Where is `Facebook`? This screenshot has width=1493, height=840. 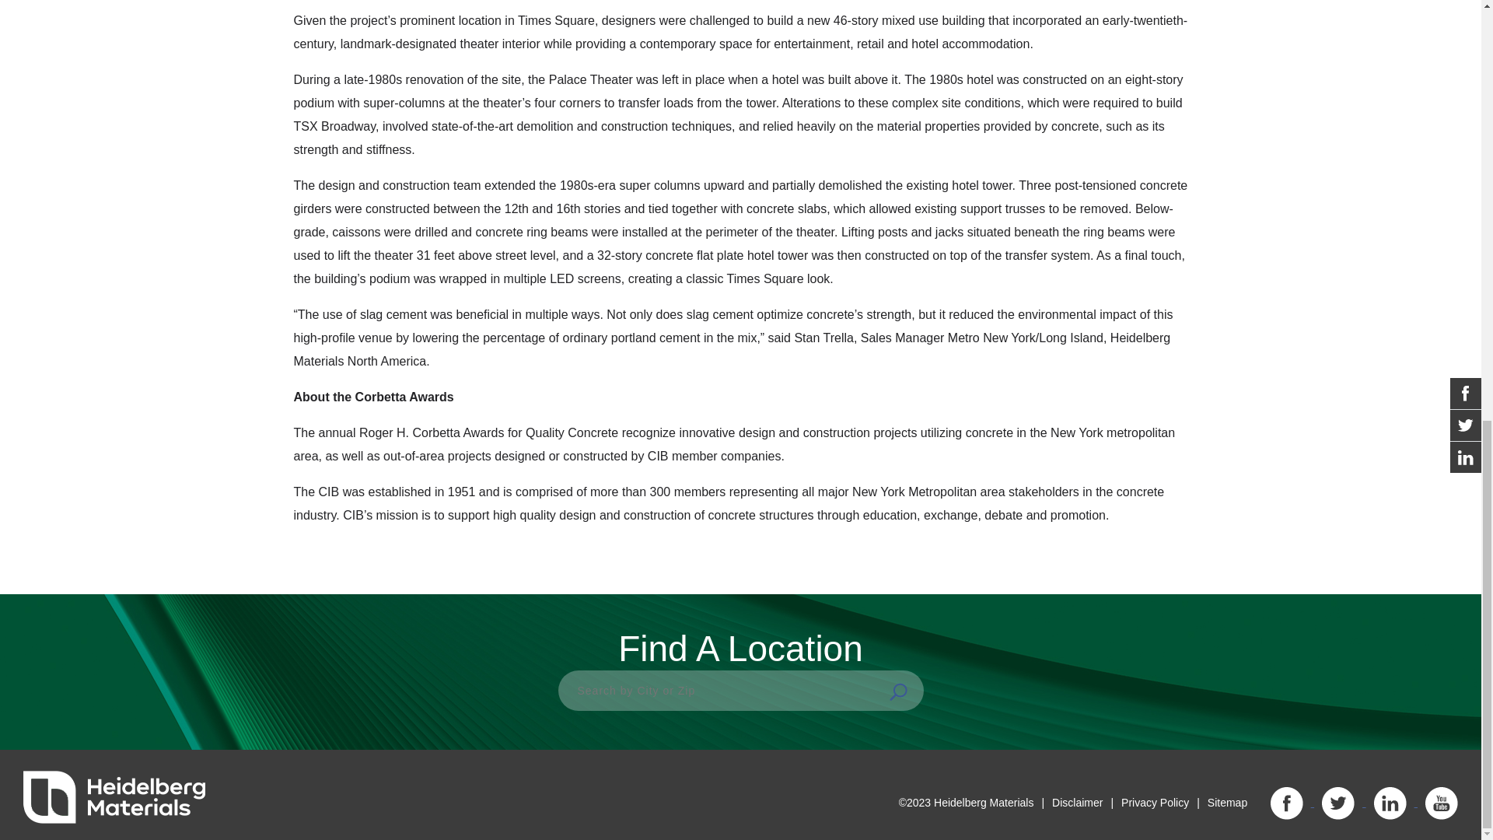 Facebook is located at coordinates (1286, 803).